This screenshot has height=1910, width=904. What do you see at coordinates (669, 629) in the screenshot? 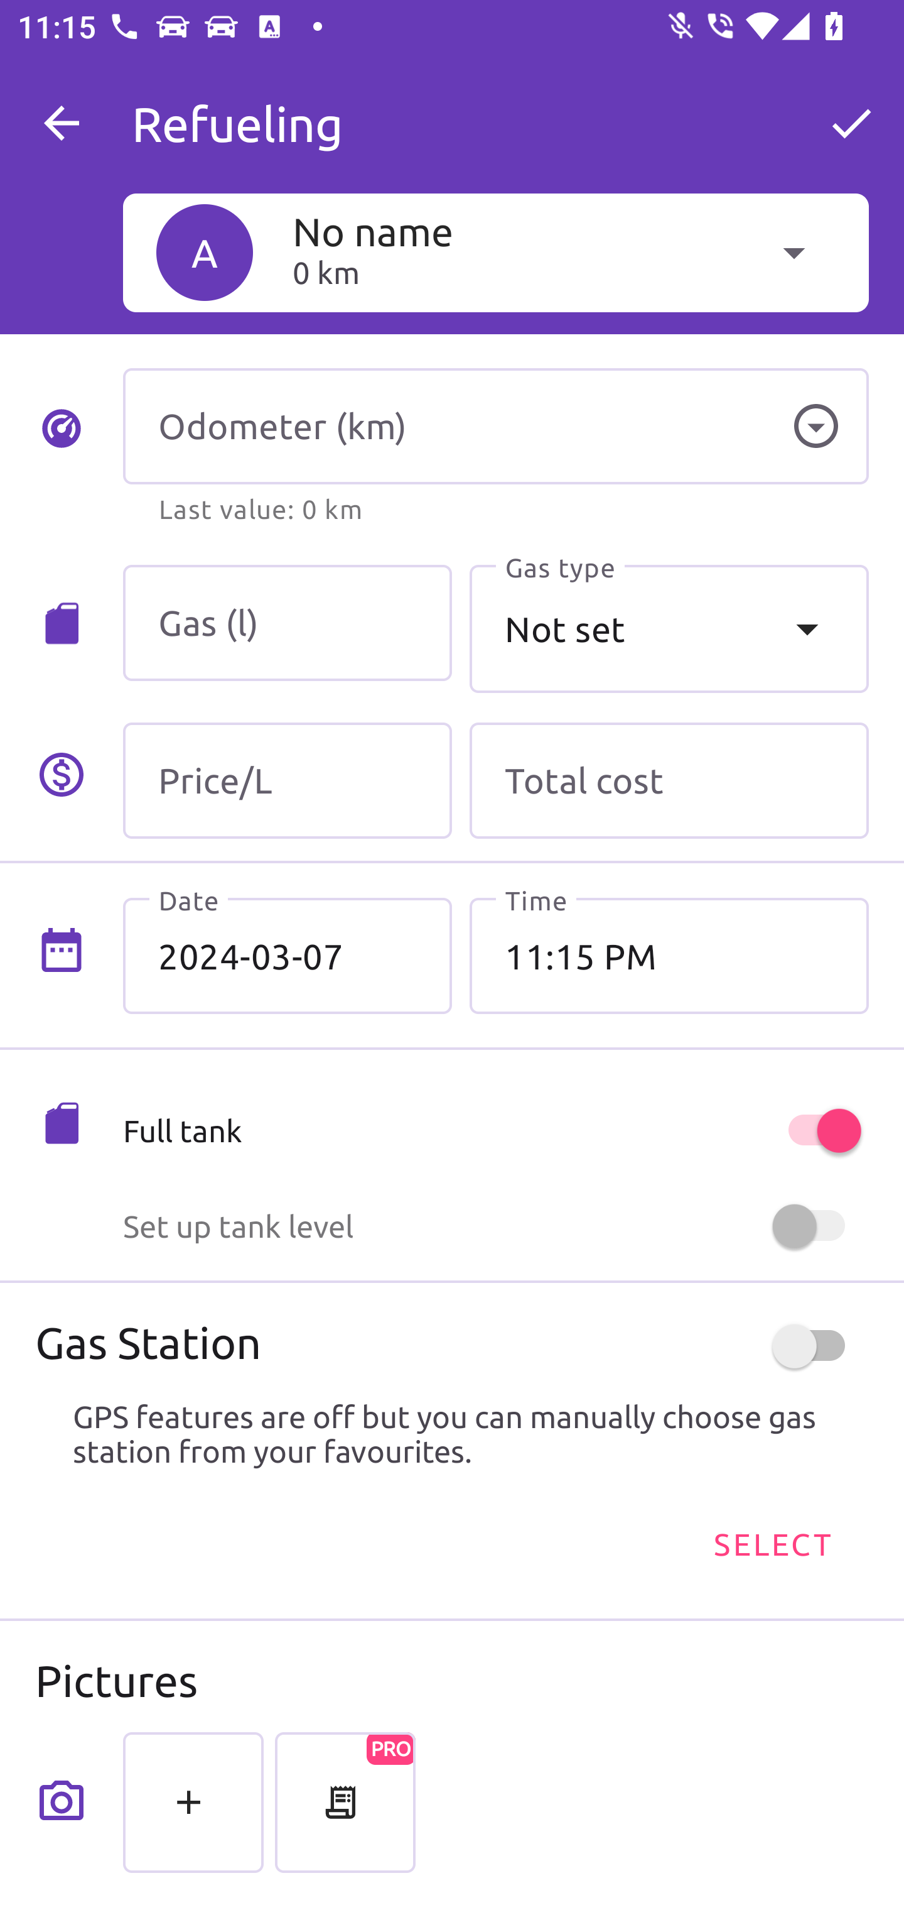
I see `Not set` at bounding box center [669, 629].